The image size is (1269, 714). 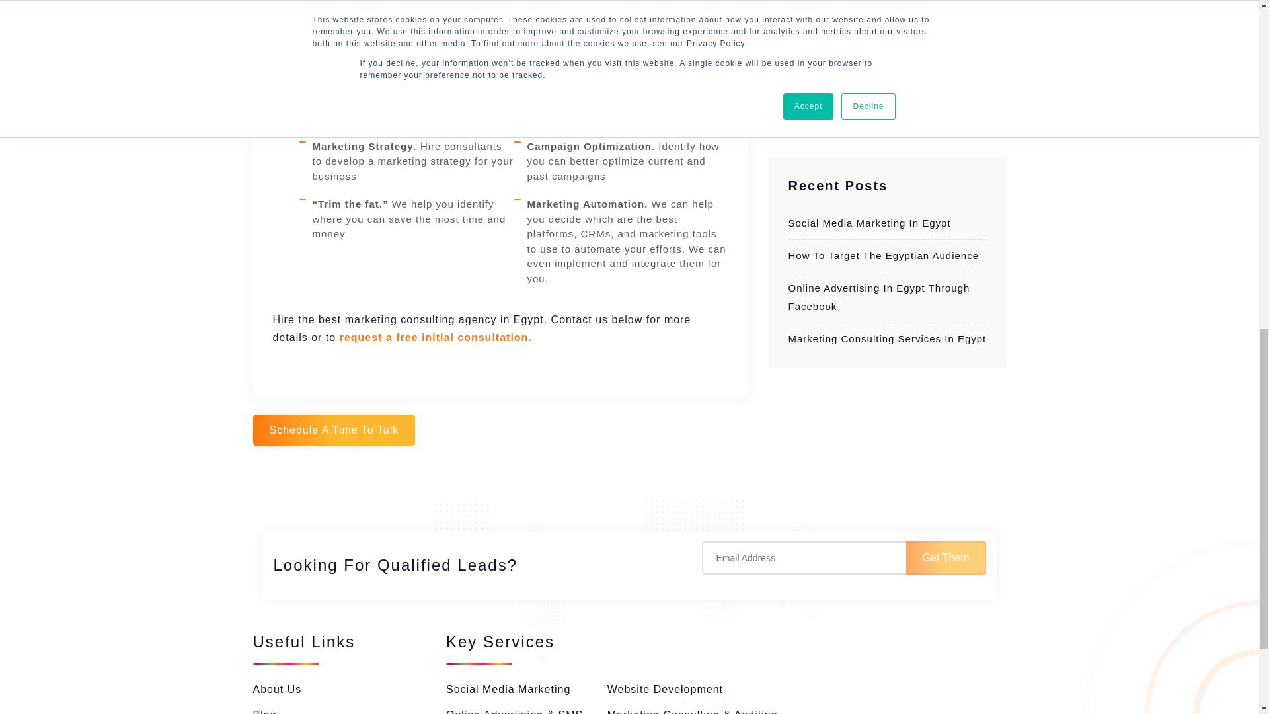 I want to click on Submit, so click(x=816, y=81).